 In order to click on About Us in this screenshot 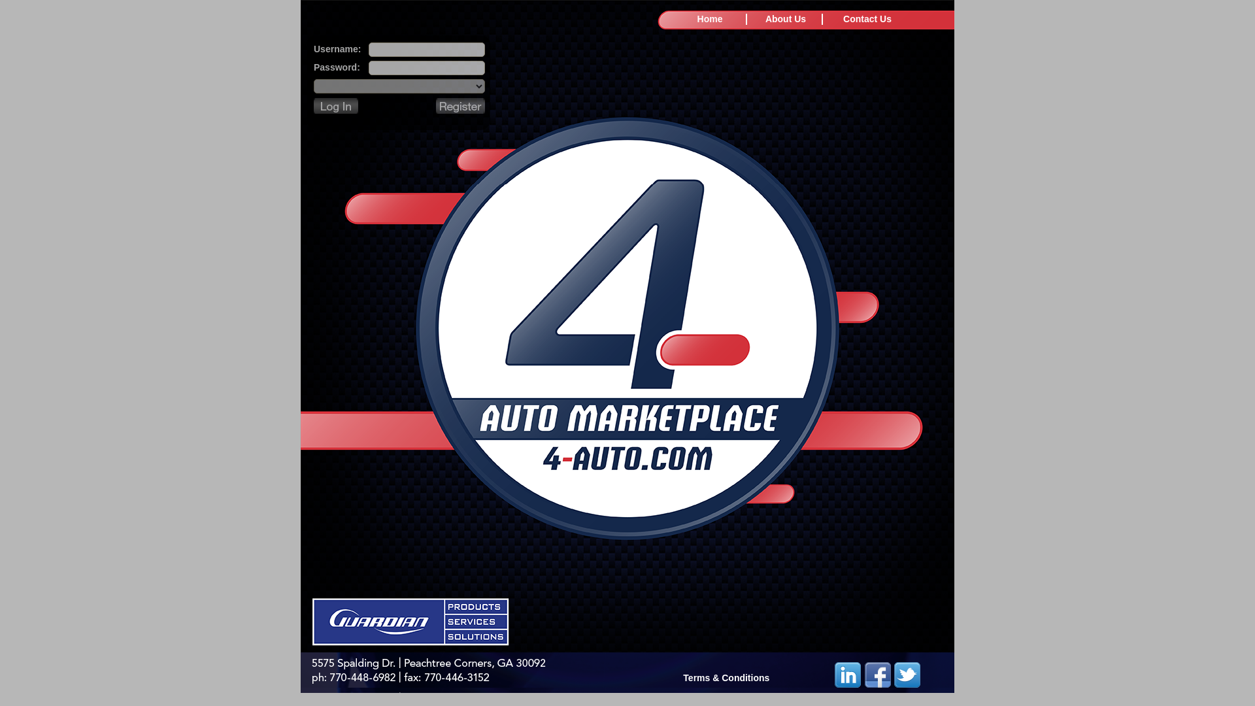, I will do `click(786, 19)`.